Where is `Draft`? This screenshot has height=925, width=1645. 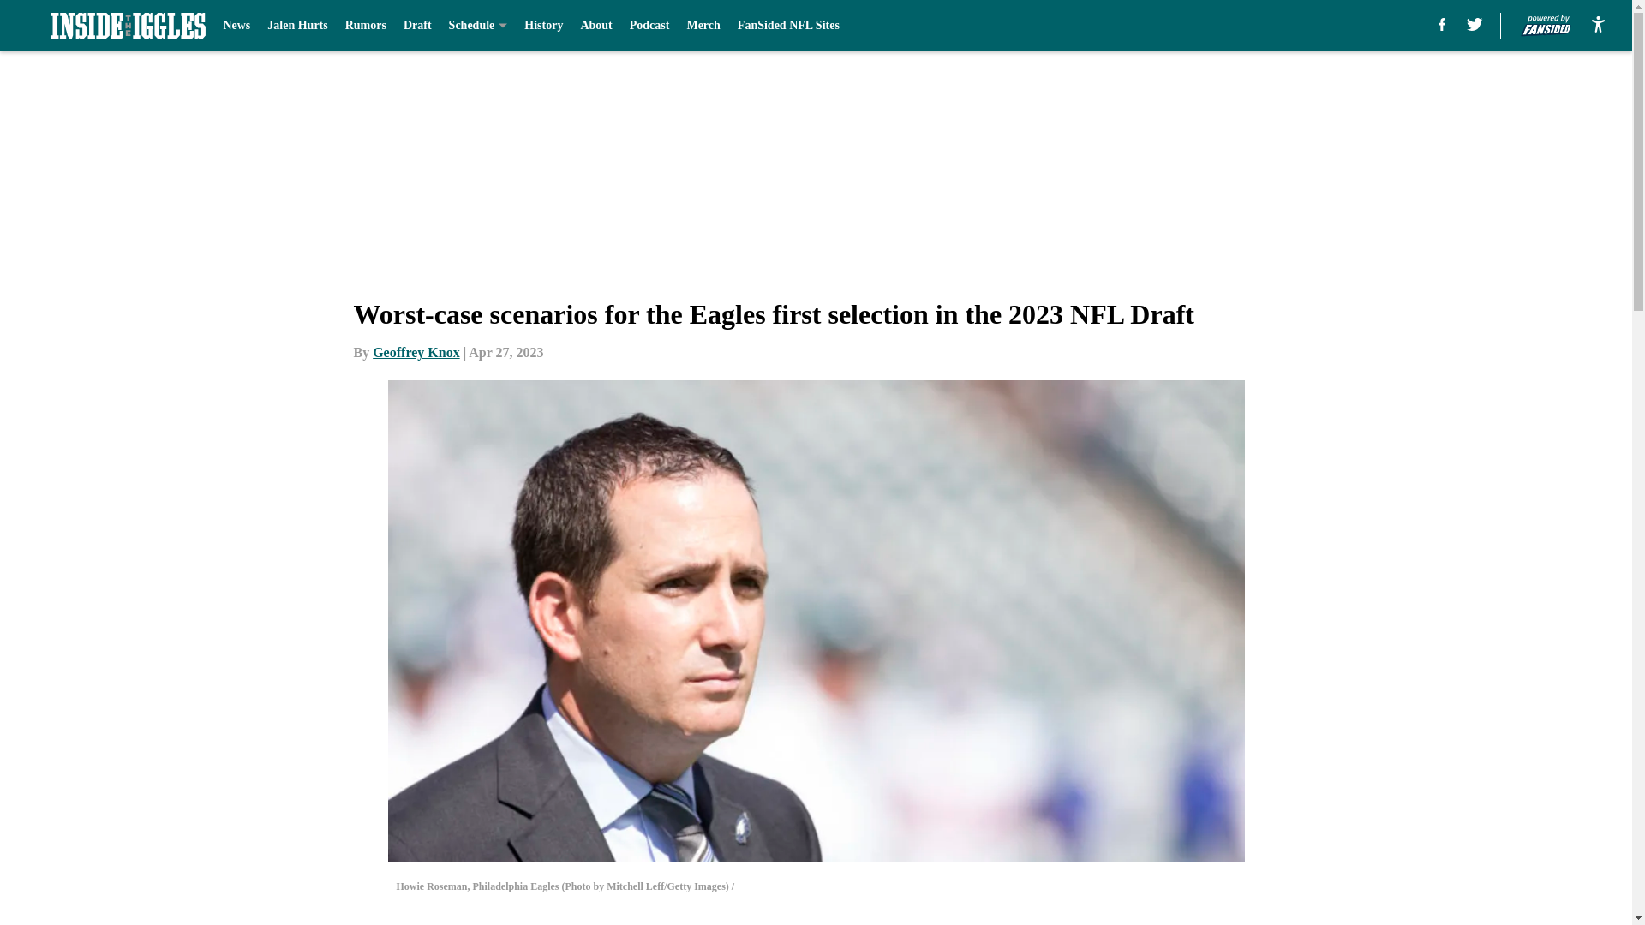
Draft is located at coordinates (416, 26).